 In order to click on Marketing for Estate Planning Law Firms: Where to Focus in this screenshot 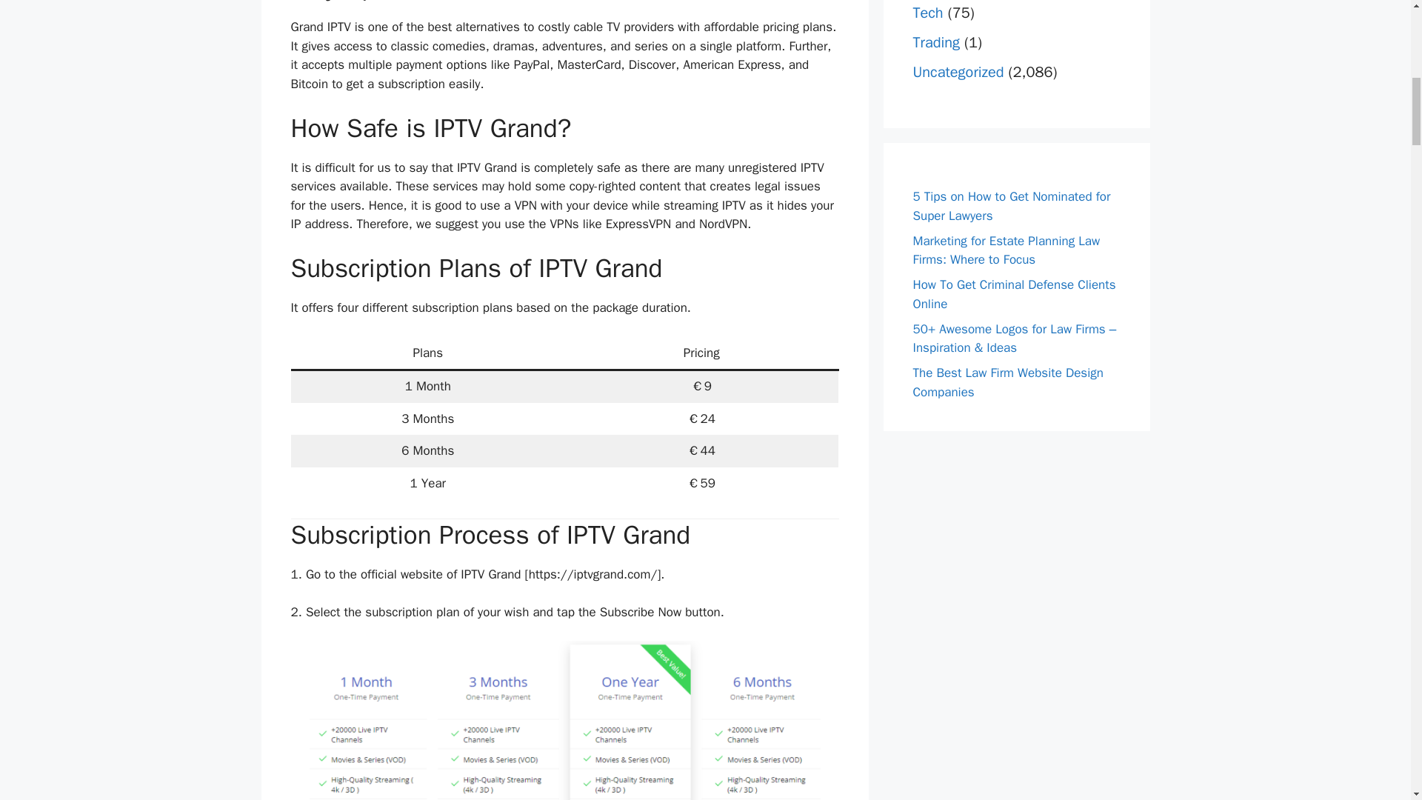, I will do `click(1006, 250)`.